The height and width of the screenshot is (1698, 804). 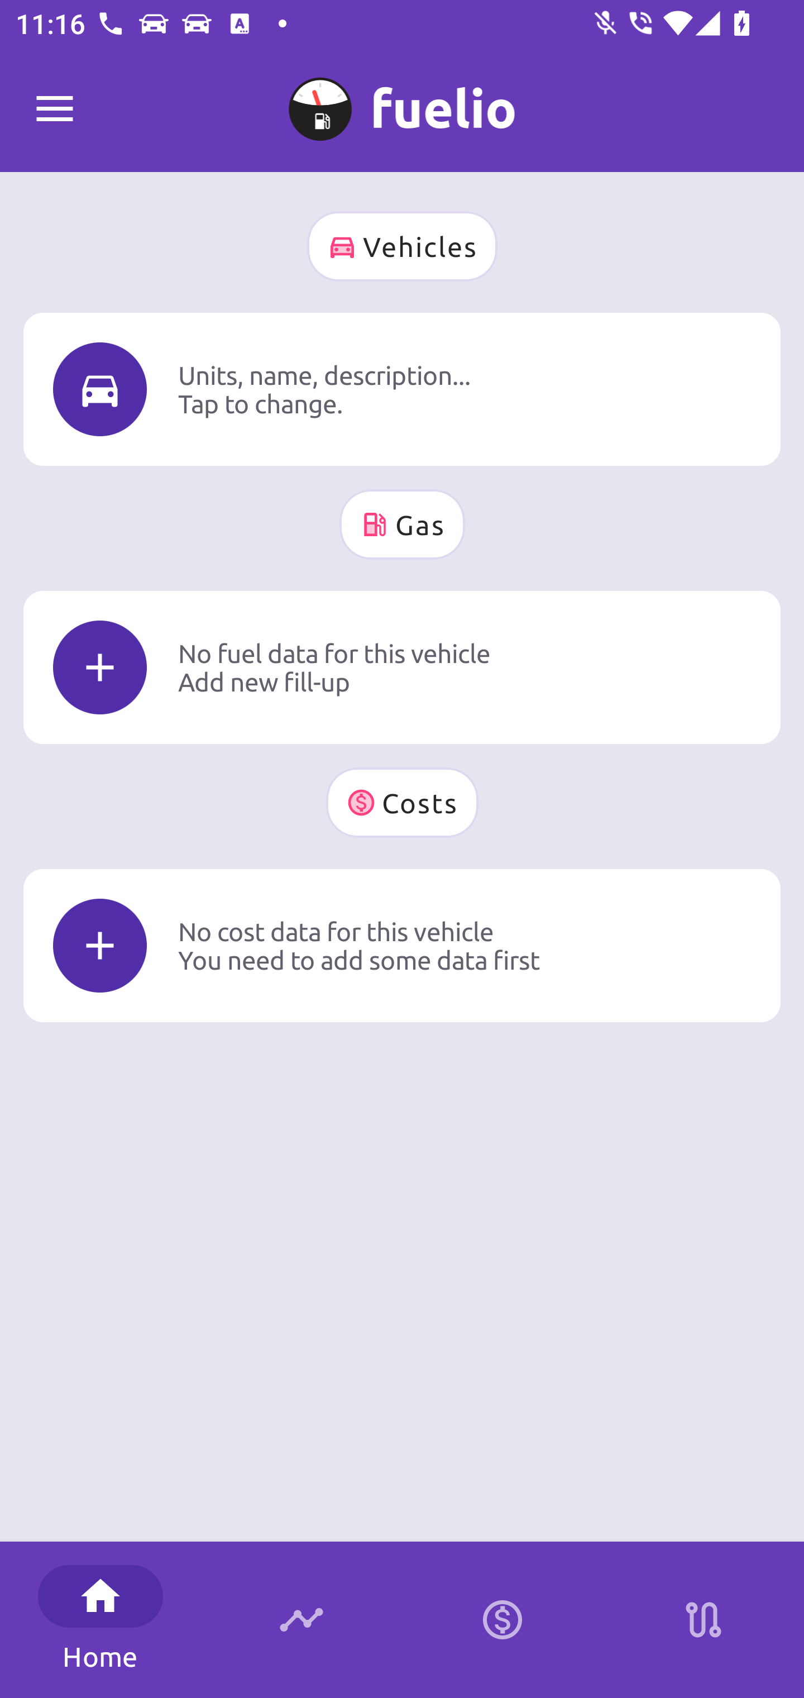 What do you see at coordinates (402, 524) in the screenshot?
I see `Gas` at bounding box center [402, 524].